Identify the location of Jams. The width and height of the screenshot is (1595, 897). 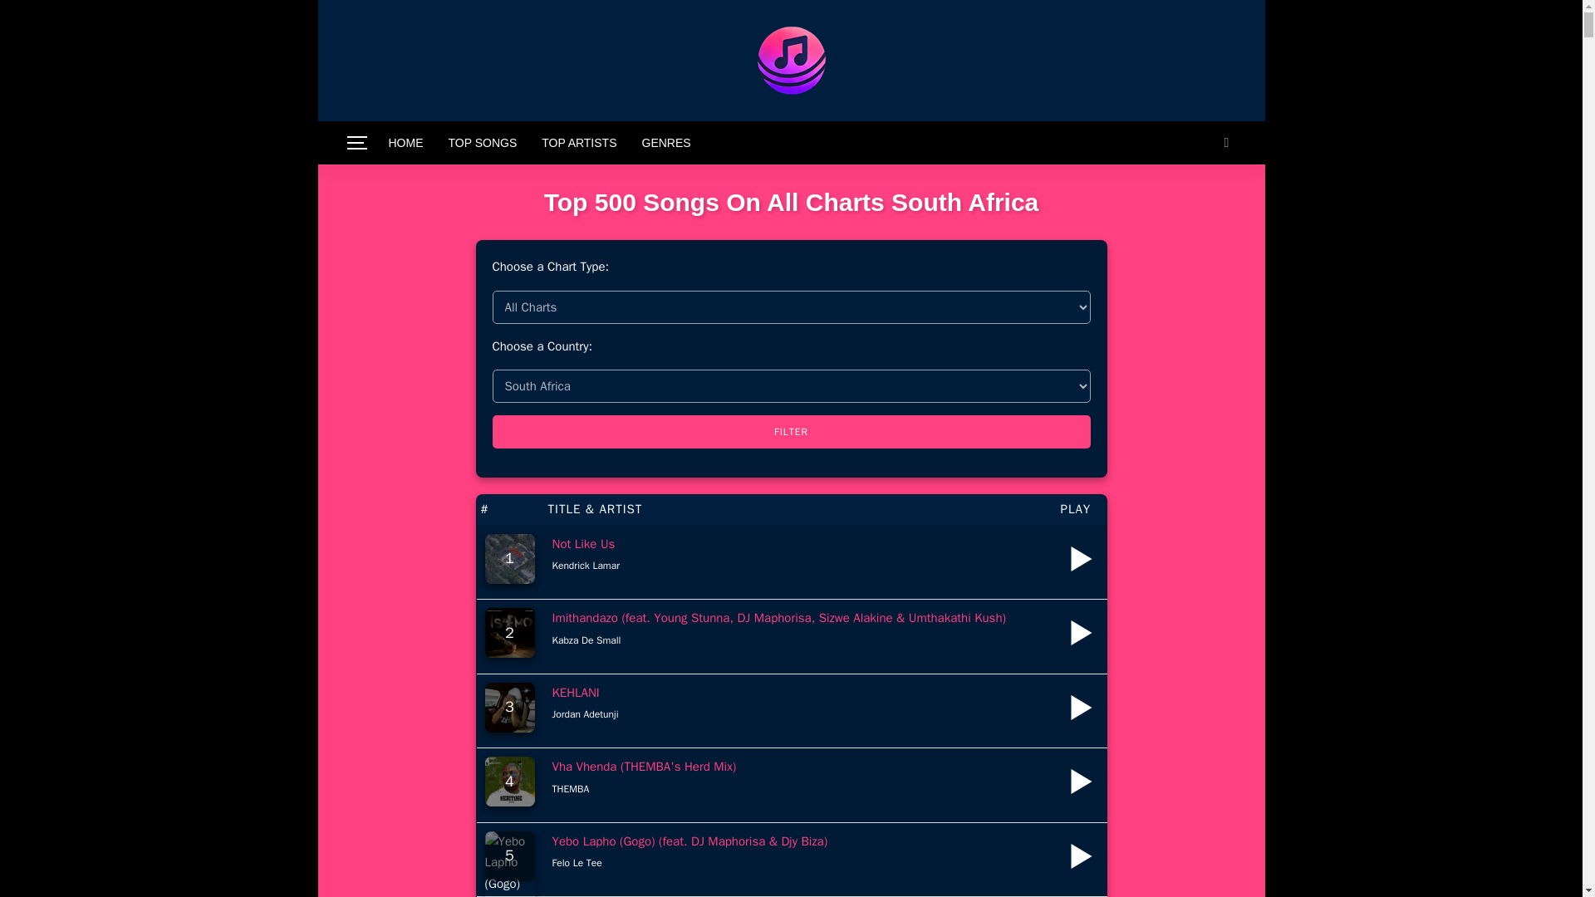
(790, 60).